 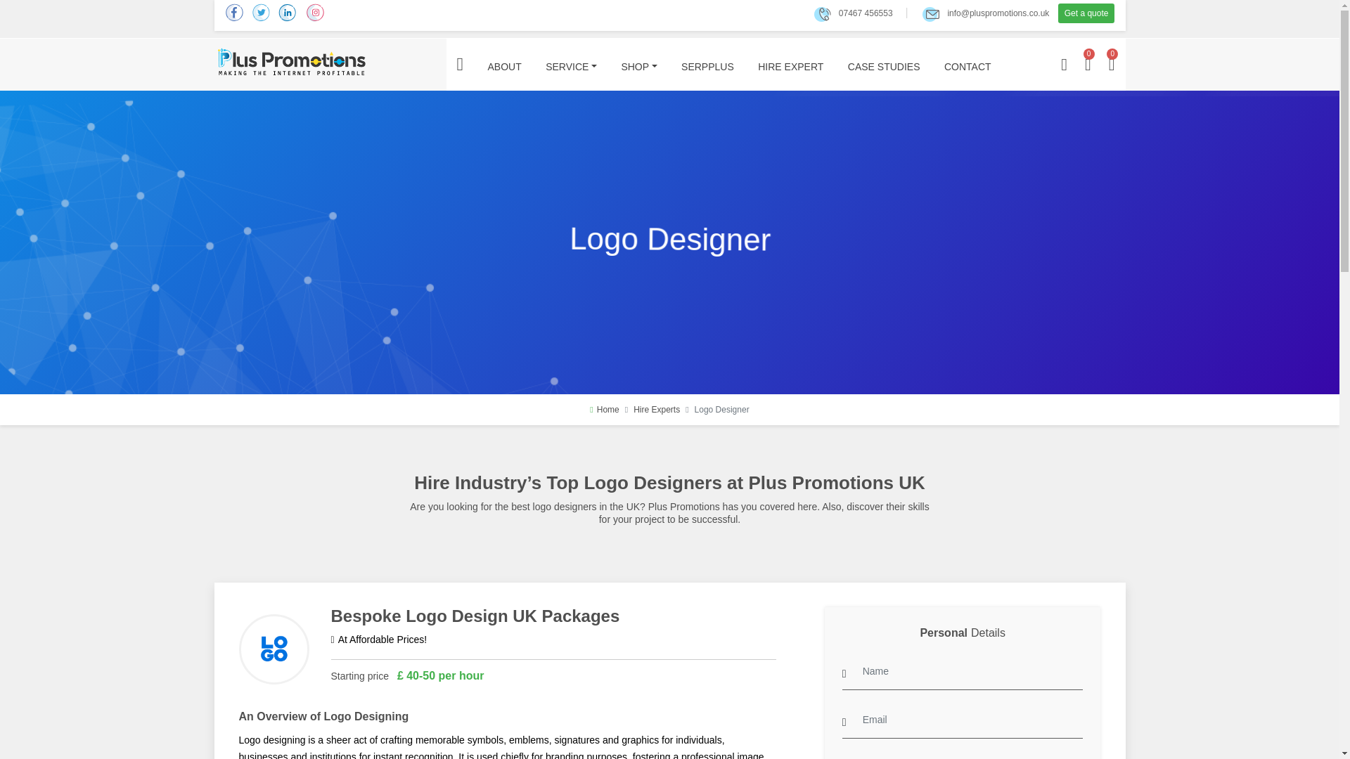 What do you see at coordinates (571, 66) in the screenshot?
I see `SERVICE` at bounding box center [571, 66].